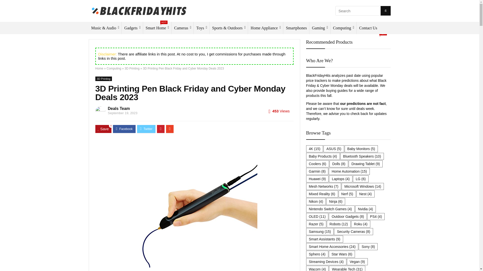  Describe the element at coordinates (132, 28) in the screenshot. I see `Gadgets` at that location.